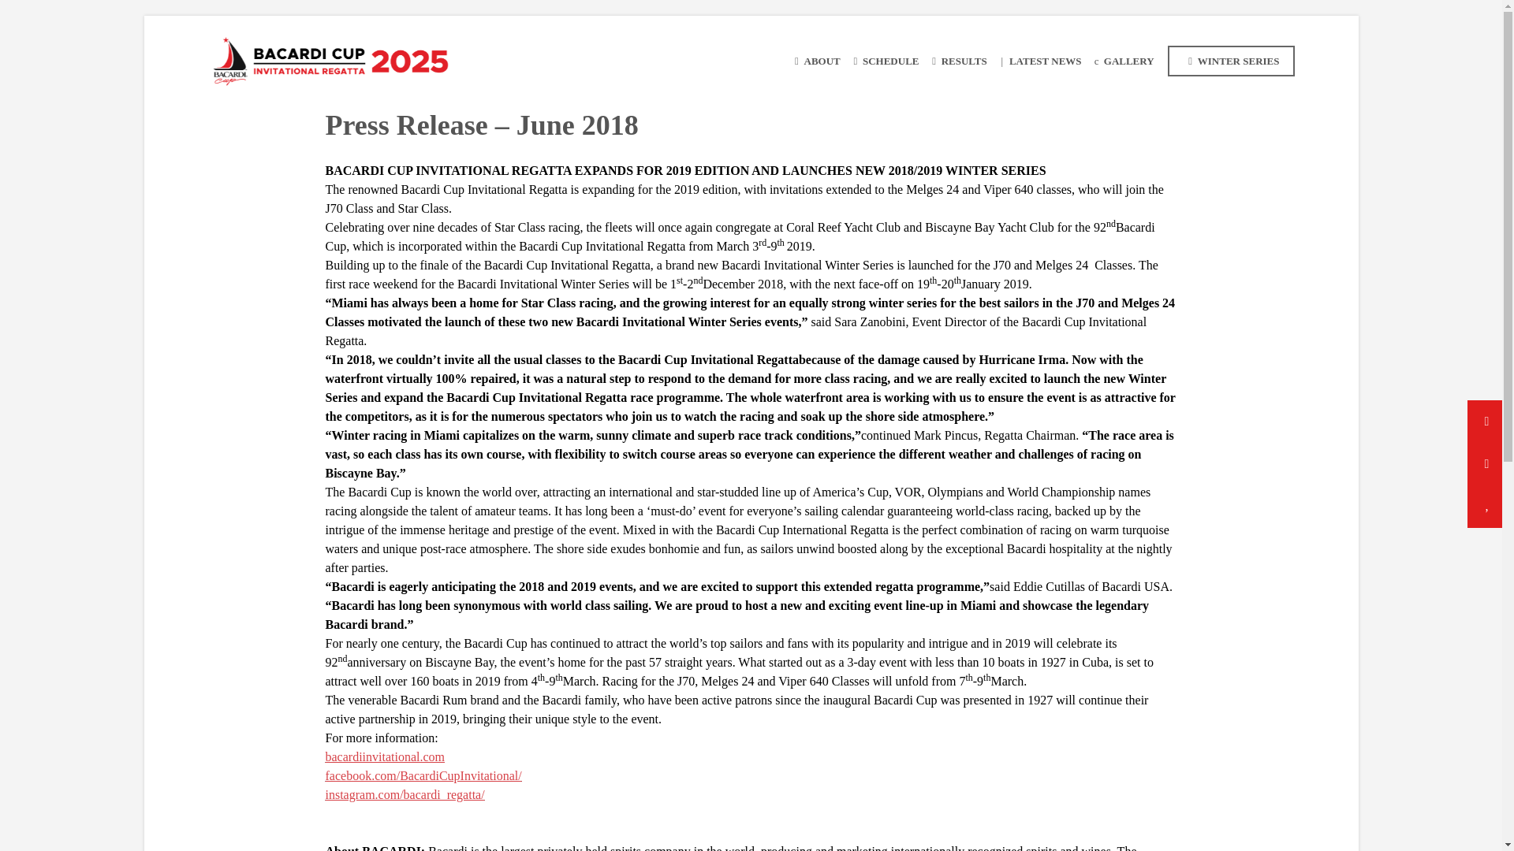 This screenshot has width=1514, height=851. What do you see at coordinates (956, 61) in the screenshot?
I see `RESULTS` at bounding box center [956, 61].